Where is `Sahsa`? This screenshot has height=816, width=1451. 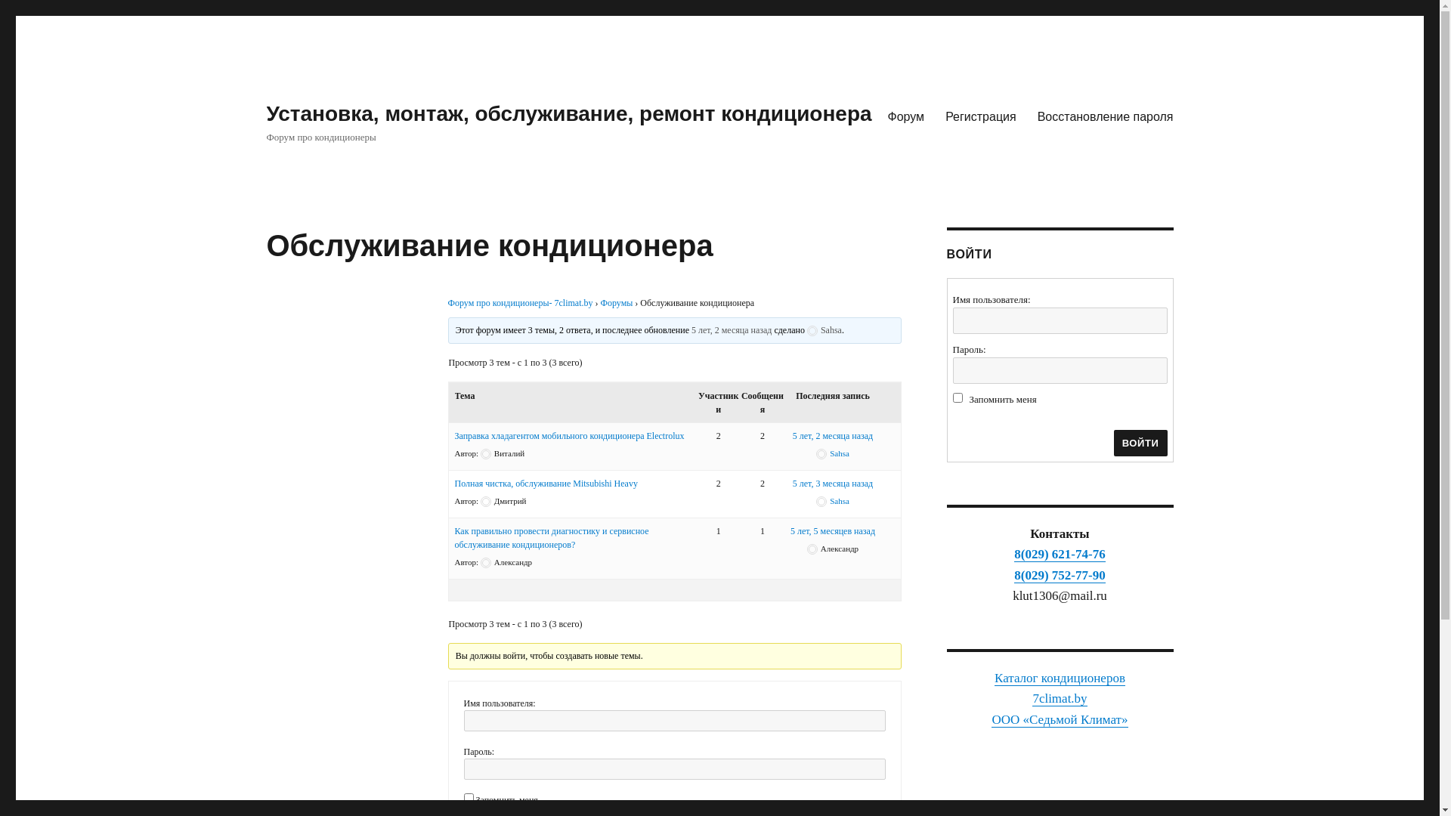
Sahsa is located at coordinates (825, 330).